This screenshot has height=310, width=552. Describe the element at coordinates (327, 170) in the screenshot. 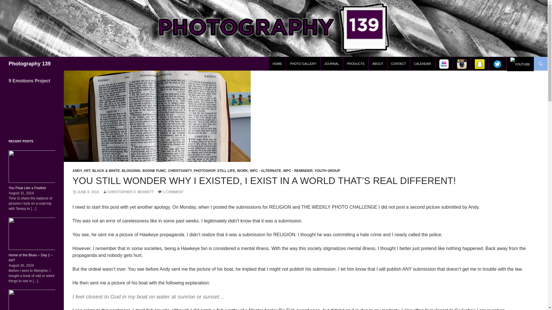

I see `YOUTH GROUP` at that location.